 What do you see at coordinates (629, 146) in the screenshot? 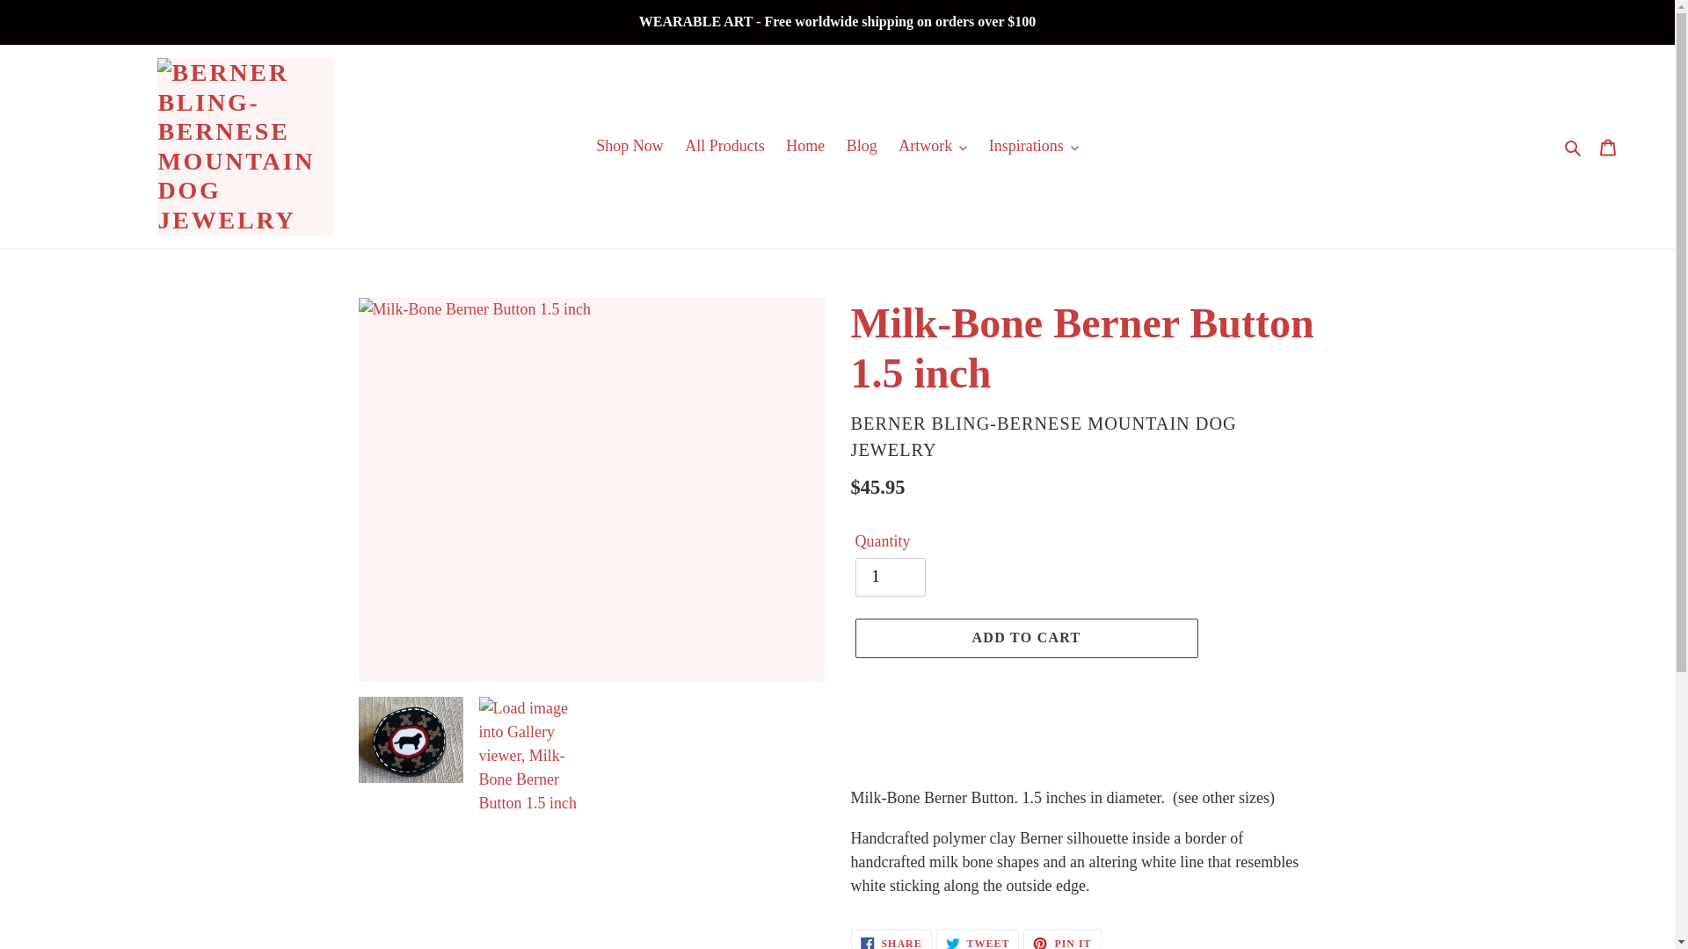
I see `Shop Now` at bounding box center [629, 146].